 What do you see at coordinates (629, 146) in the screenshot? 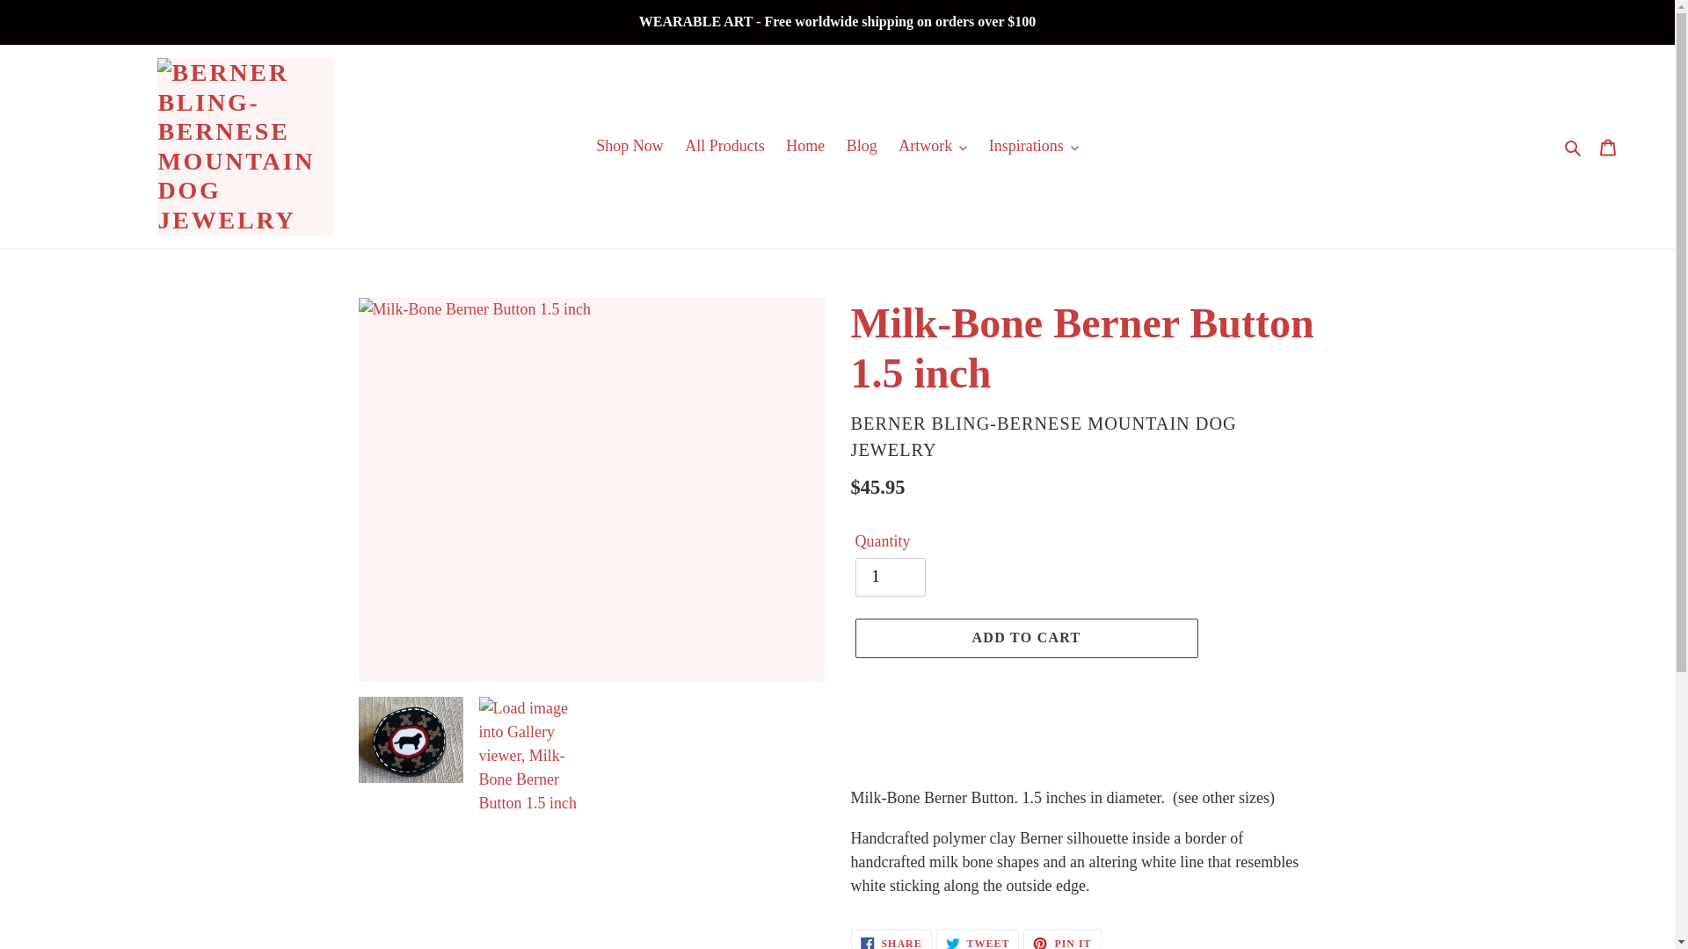
I see `Shop Now` at bounding box center [629, 146].